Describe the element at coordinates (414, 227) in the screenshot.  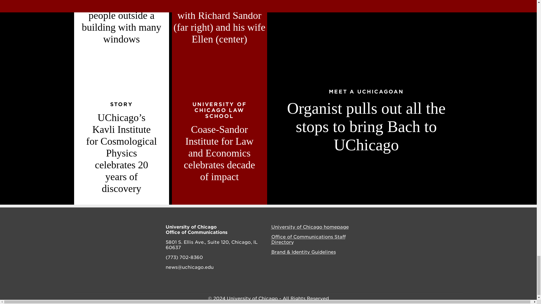
I see `Connect with UChicago on Instagram` at that location.